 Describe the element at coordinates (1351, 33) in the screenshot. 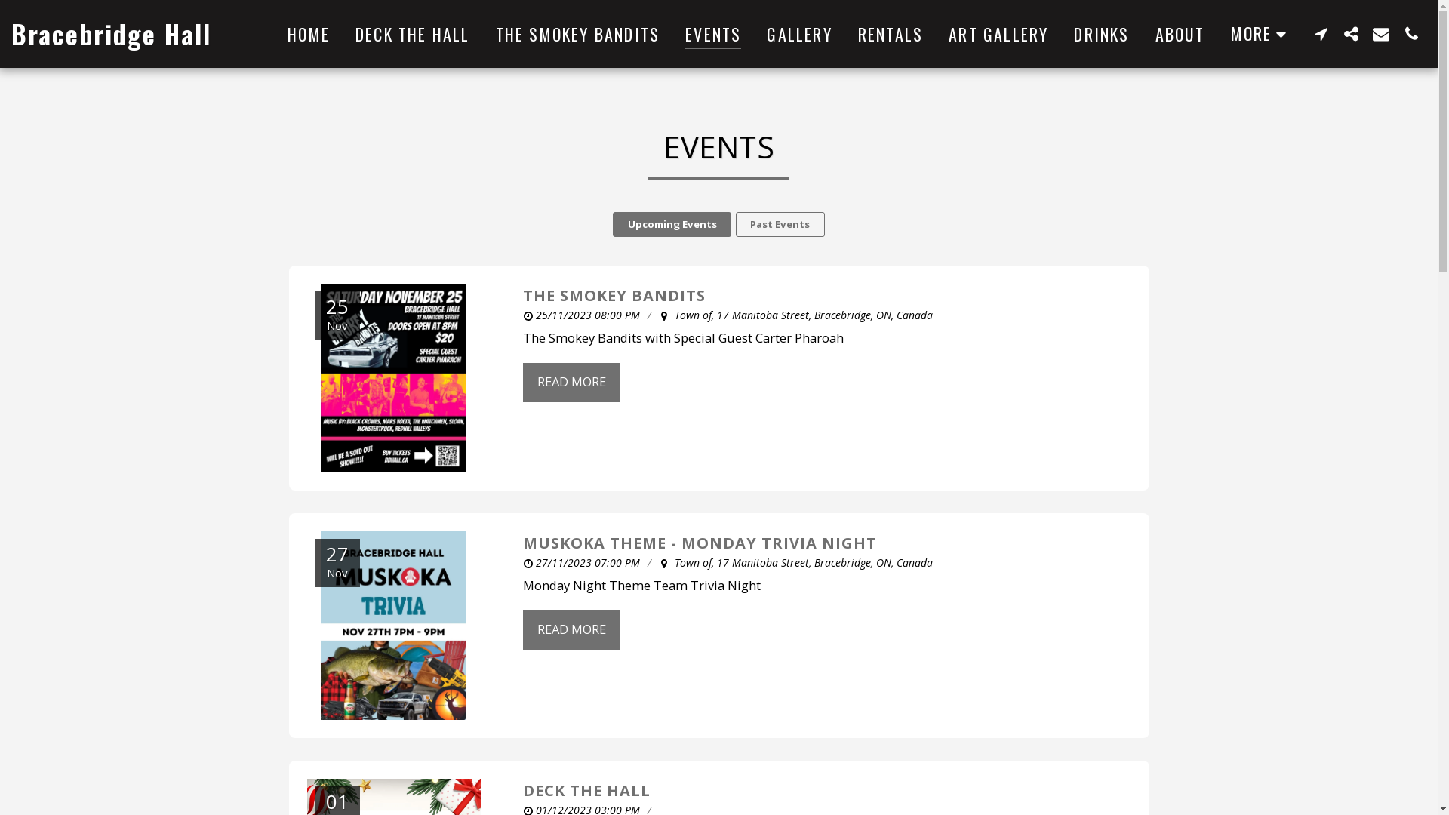

I see ` ` at that location.